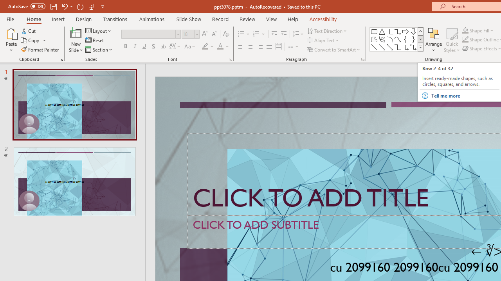  What do you see at coordinates (204, 34) in the screenshot?
I see `Increase Font Size` at bounding box center [204, 34].